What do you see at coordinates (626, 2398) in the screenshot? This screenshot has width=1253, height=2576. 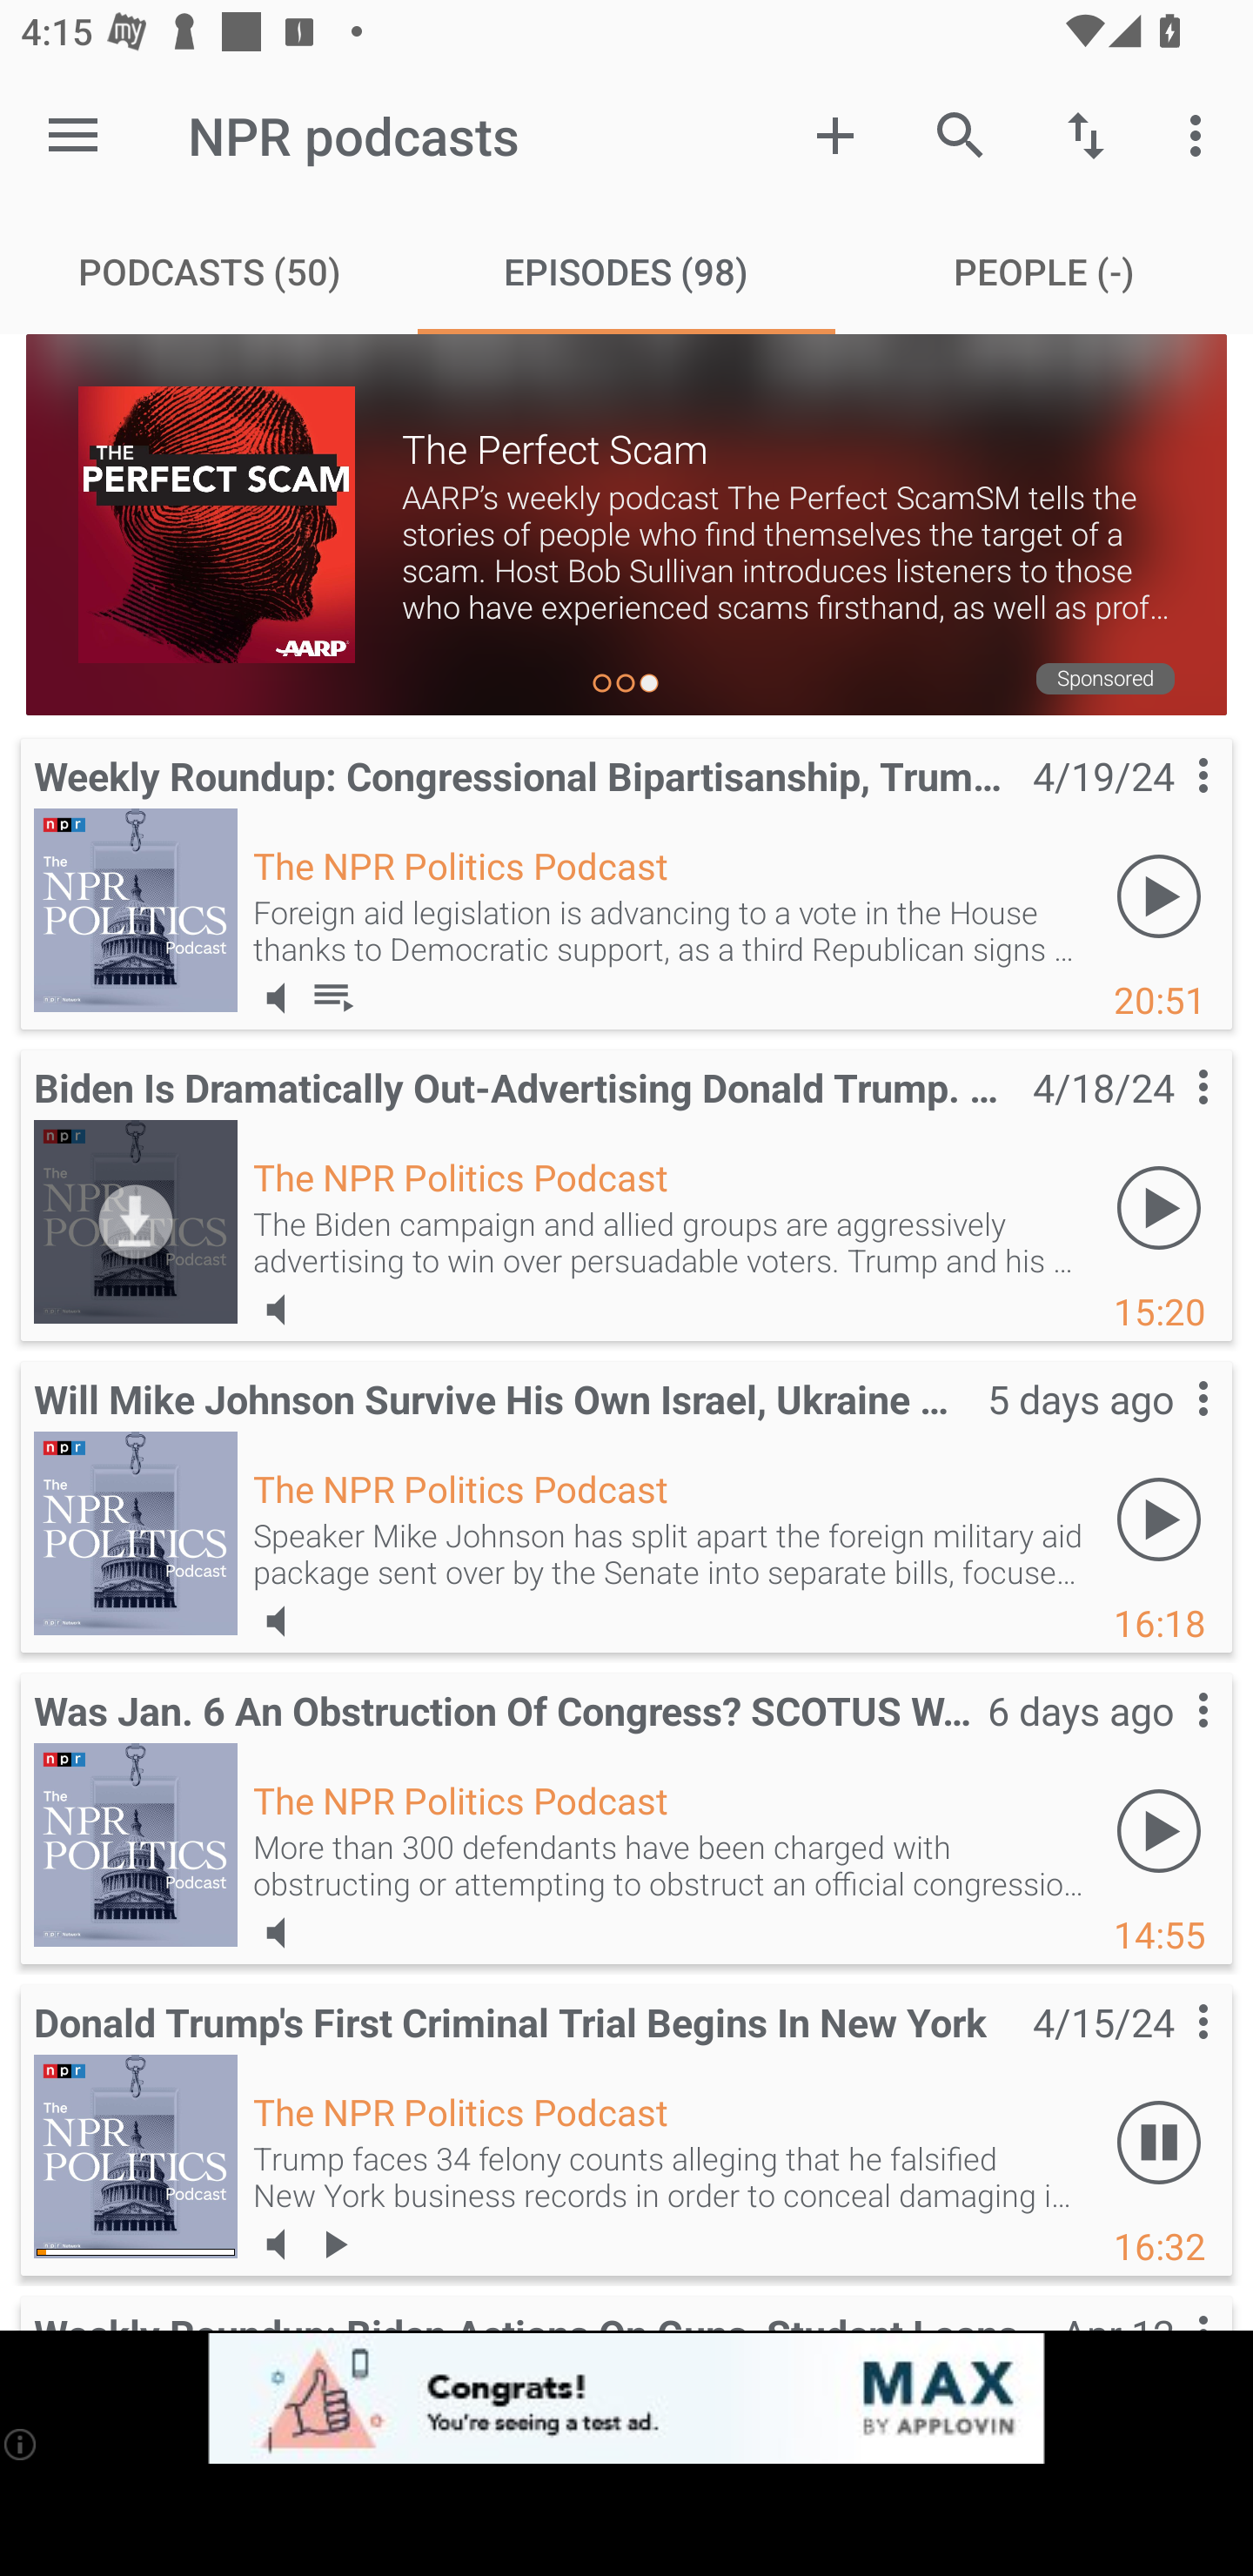 I see `app-monetization` at bounding box center [626, 2398].